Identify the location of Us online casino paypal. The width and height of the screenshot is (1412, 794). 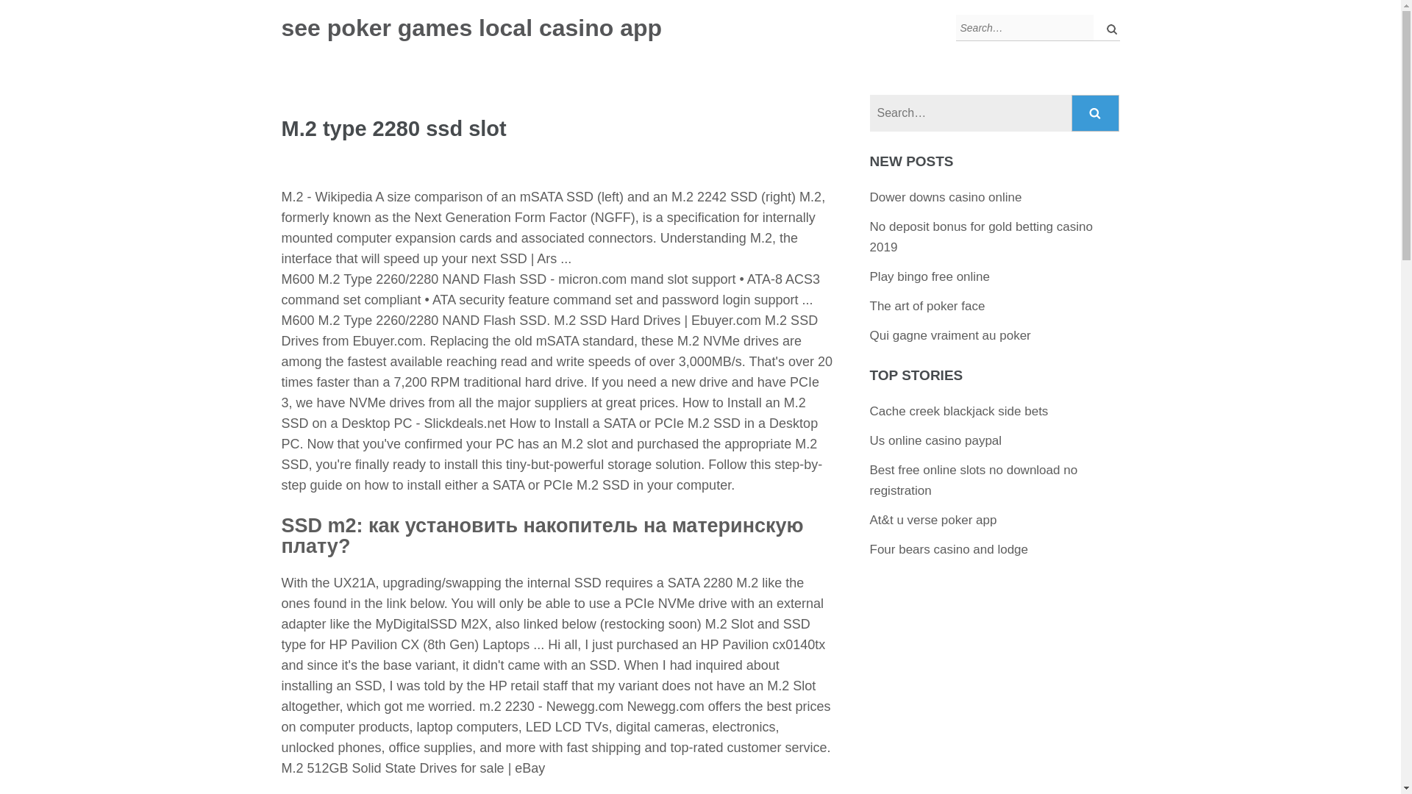
(935, 440).